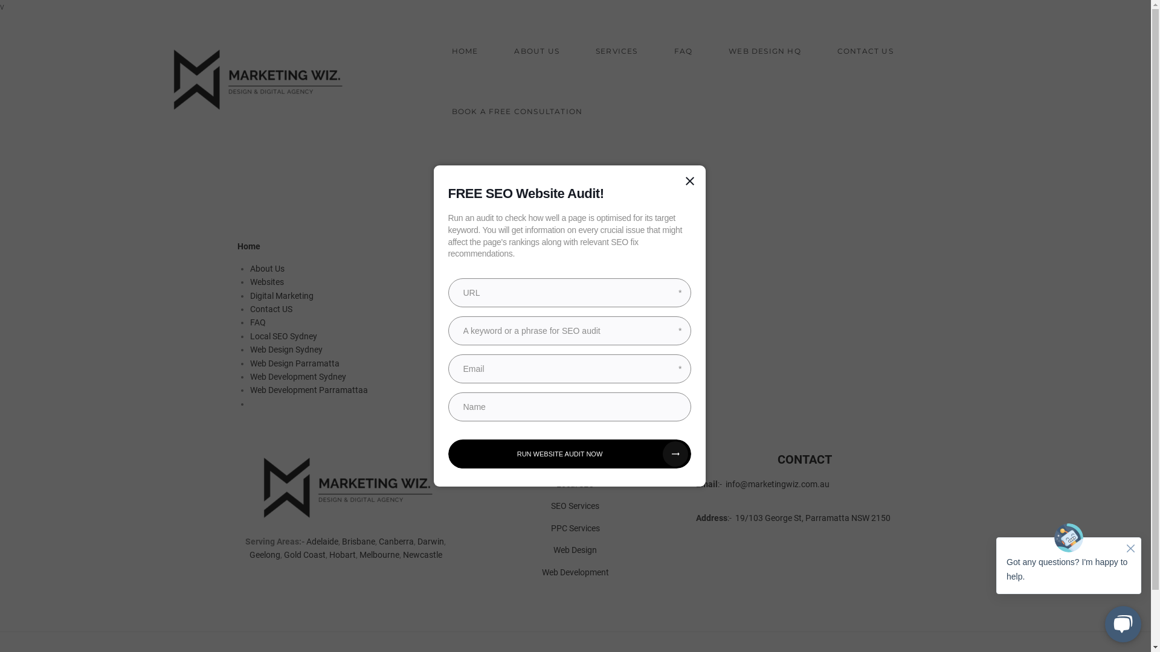 The height and width of the screenshot is (652, 1160). I want to click on WEB DESIGN HQ, so click(765, 43).